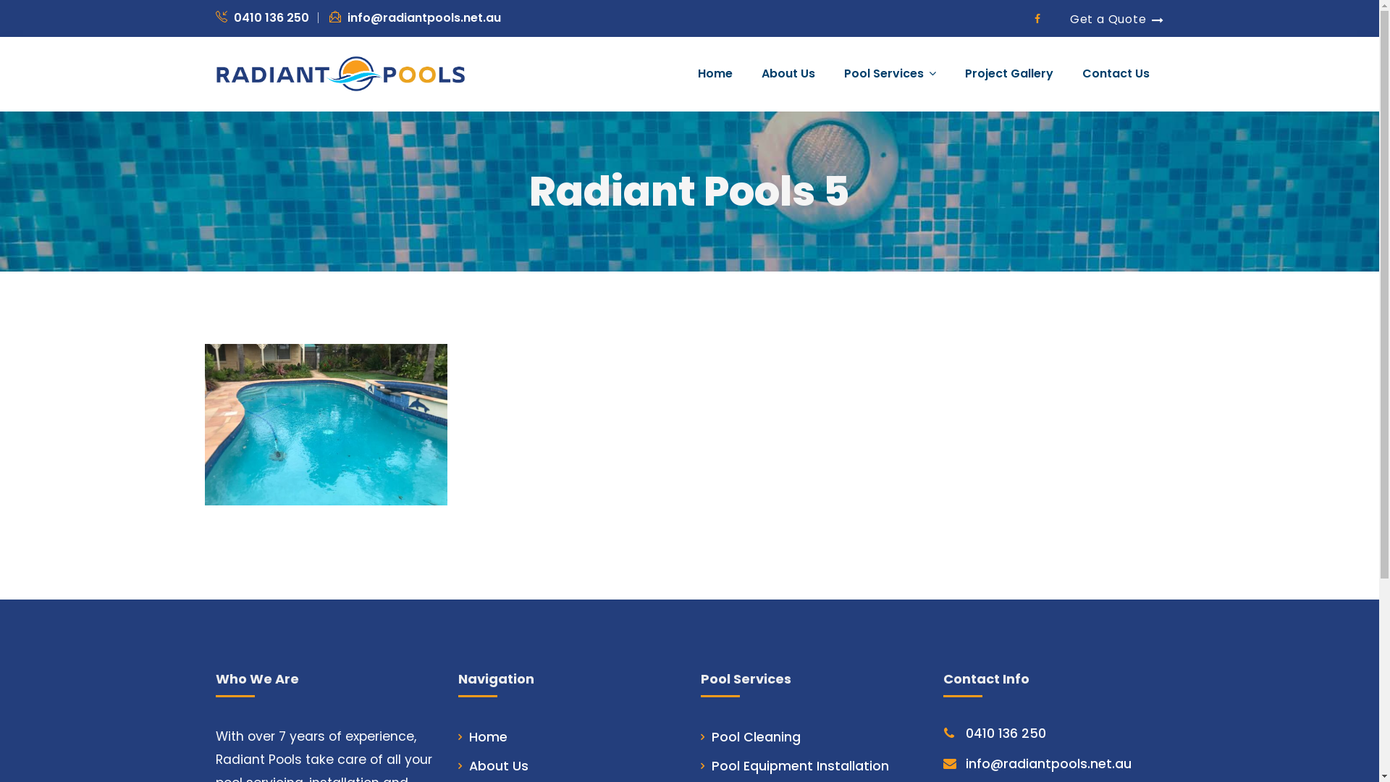 Image resolution: width=1390 pixels, height=782 pixels. Describe the element at coordinates (1048, 764) in the screenshot. I see `info@radiantpools.net.au` at that location.